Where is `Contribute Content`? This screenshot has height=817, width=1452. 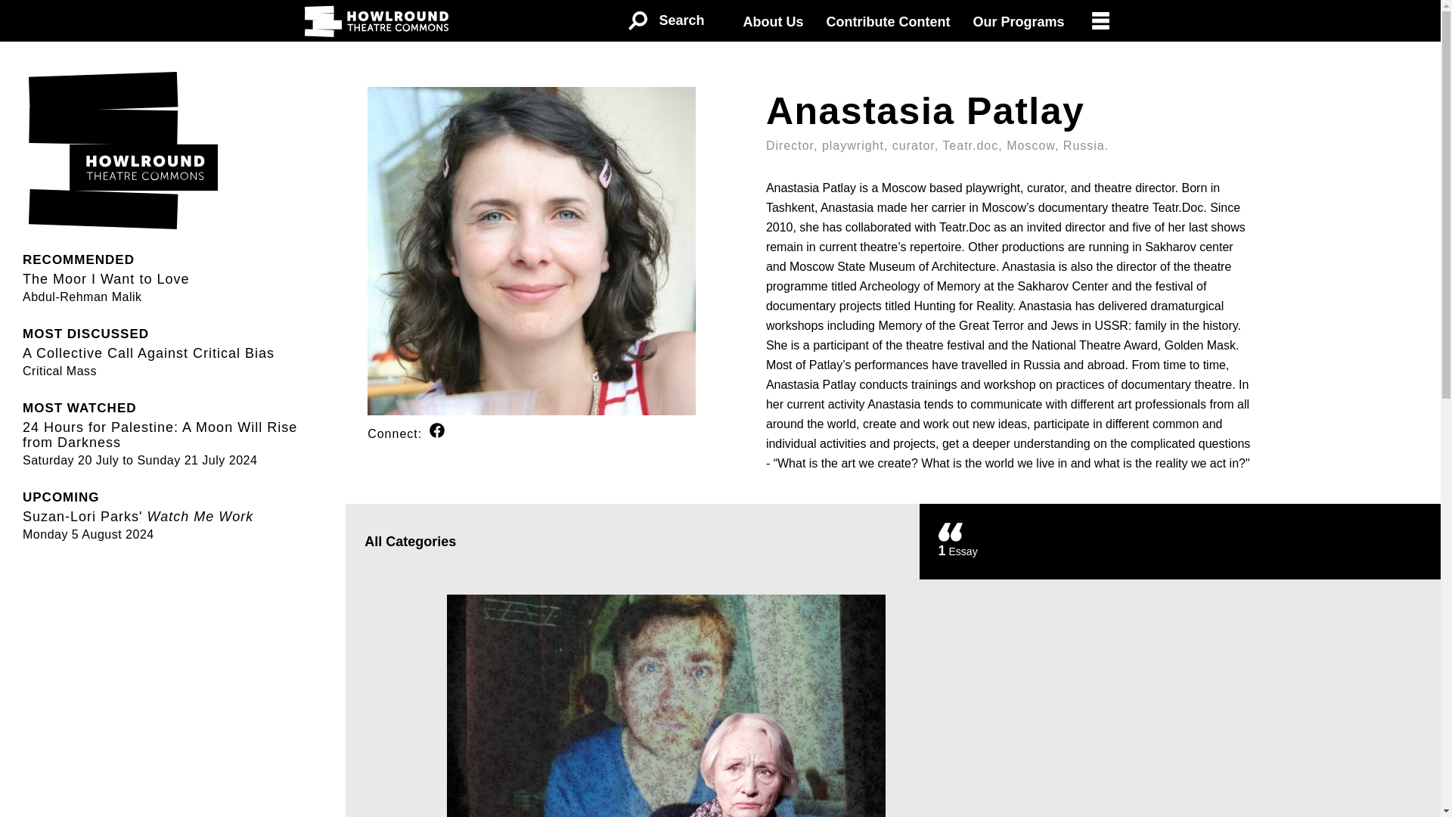 Contribute Content is located at coordinates (1018, 22).